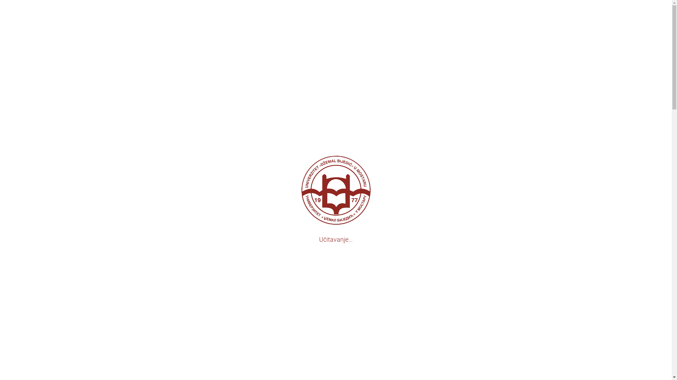  Describe the element at coordinates (416, 133) in the screenshot. I see `Akademski kalendar` at that location.